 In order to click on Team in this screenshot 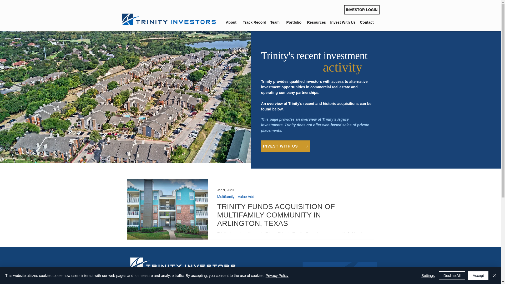, I will do `click(274, 22)`.